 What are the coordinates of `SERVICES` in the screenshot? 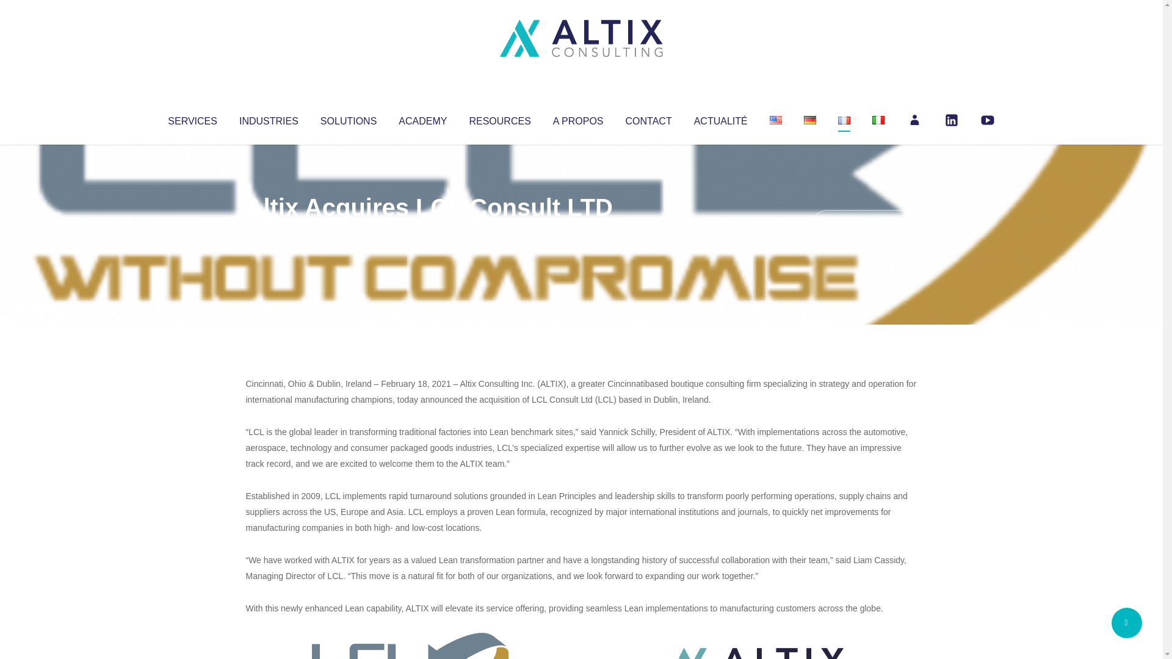 It's located at (192, 118).